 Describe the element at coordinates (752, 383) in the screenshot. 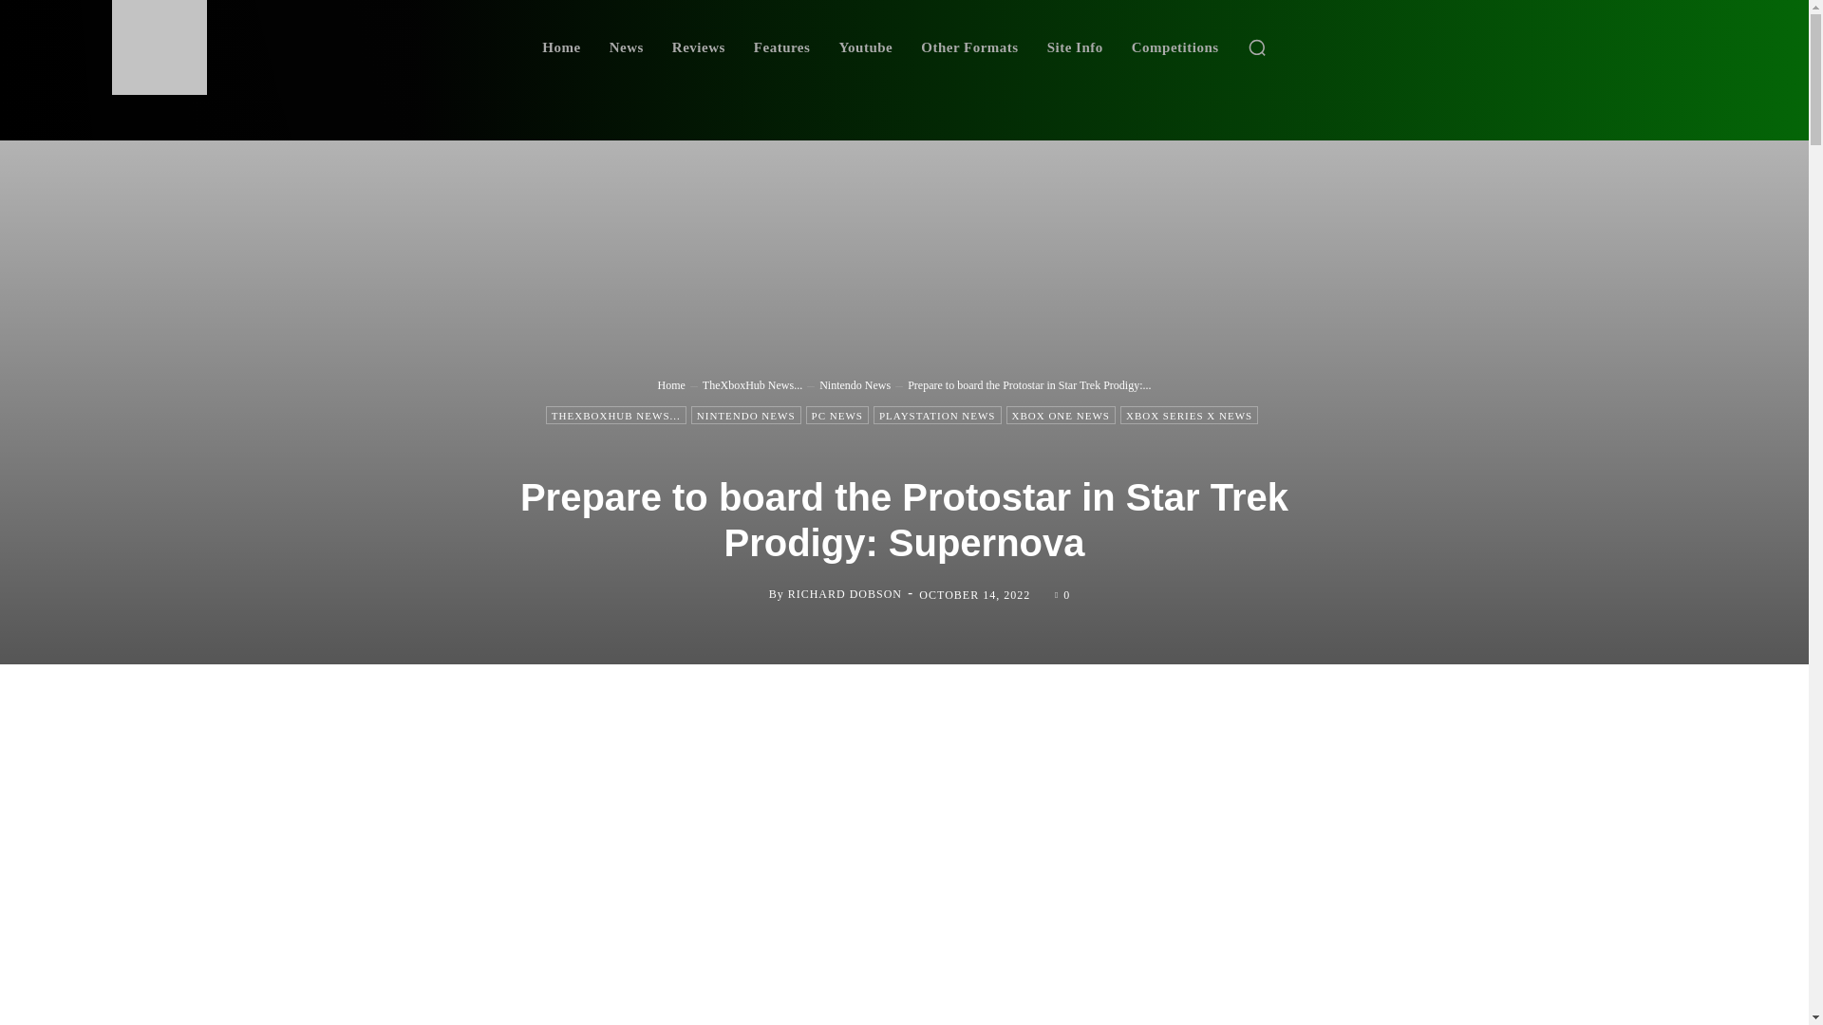

I see `View all posts in TheXboxHub News...` at that location.